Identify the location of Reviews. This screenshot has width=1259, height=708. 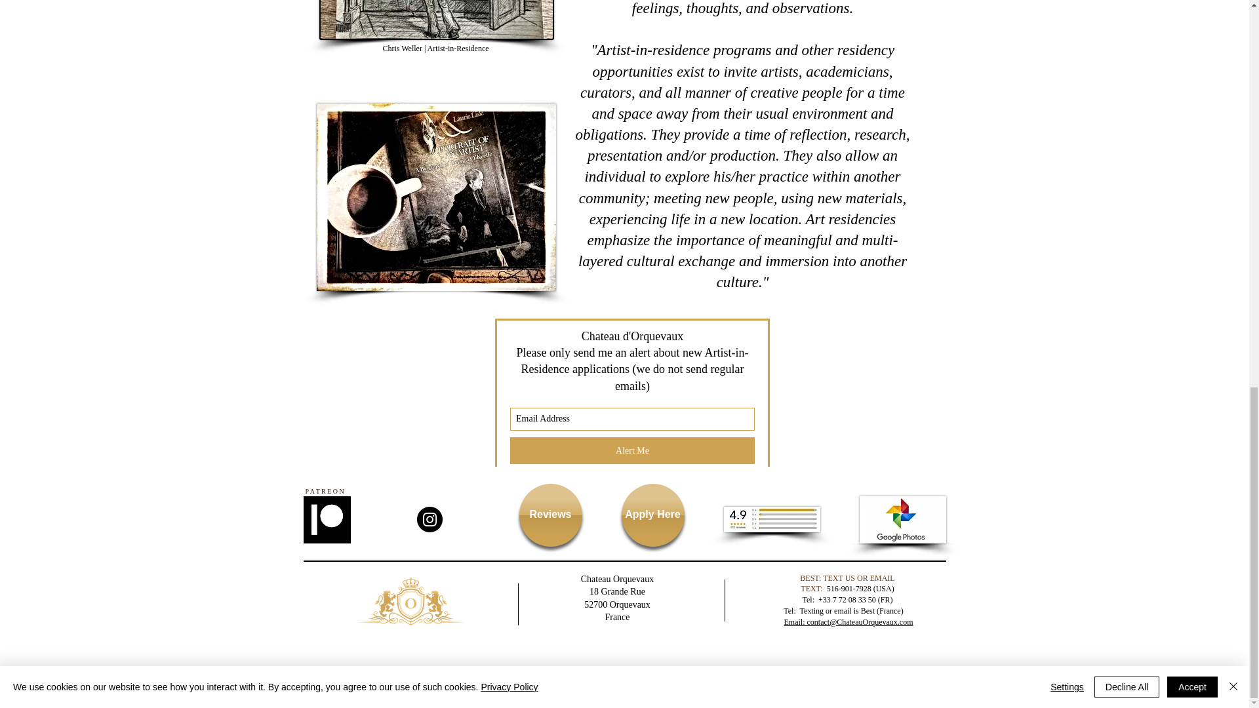
(550, 515).